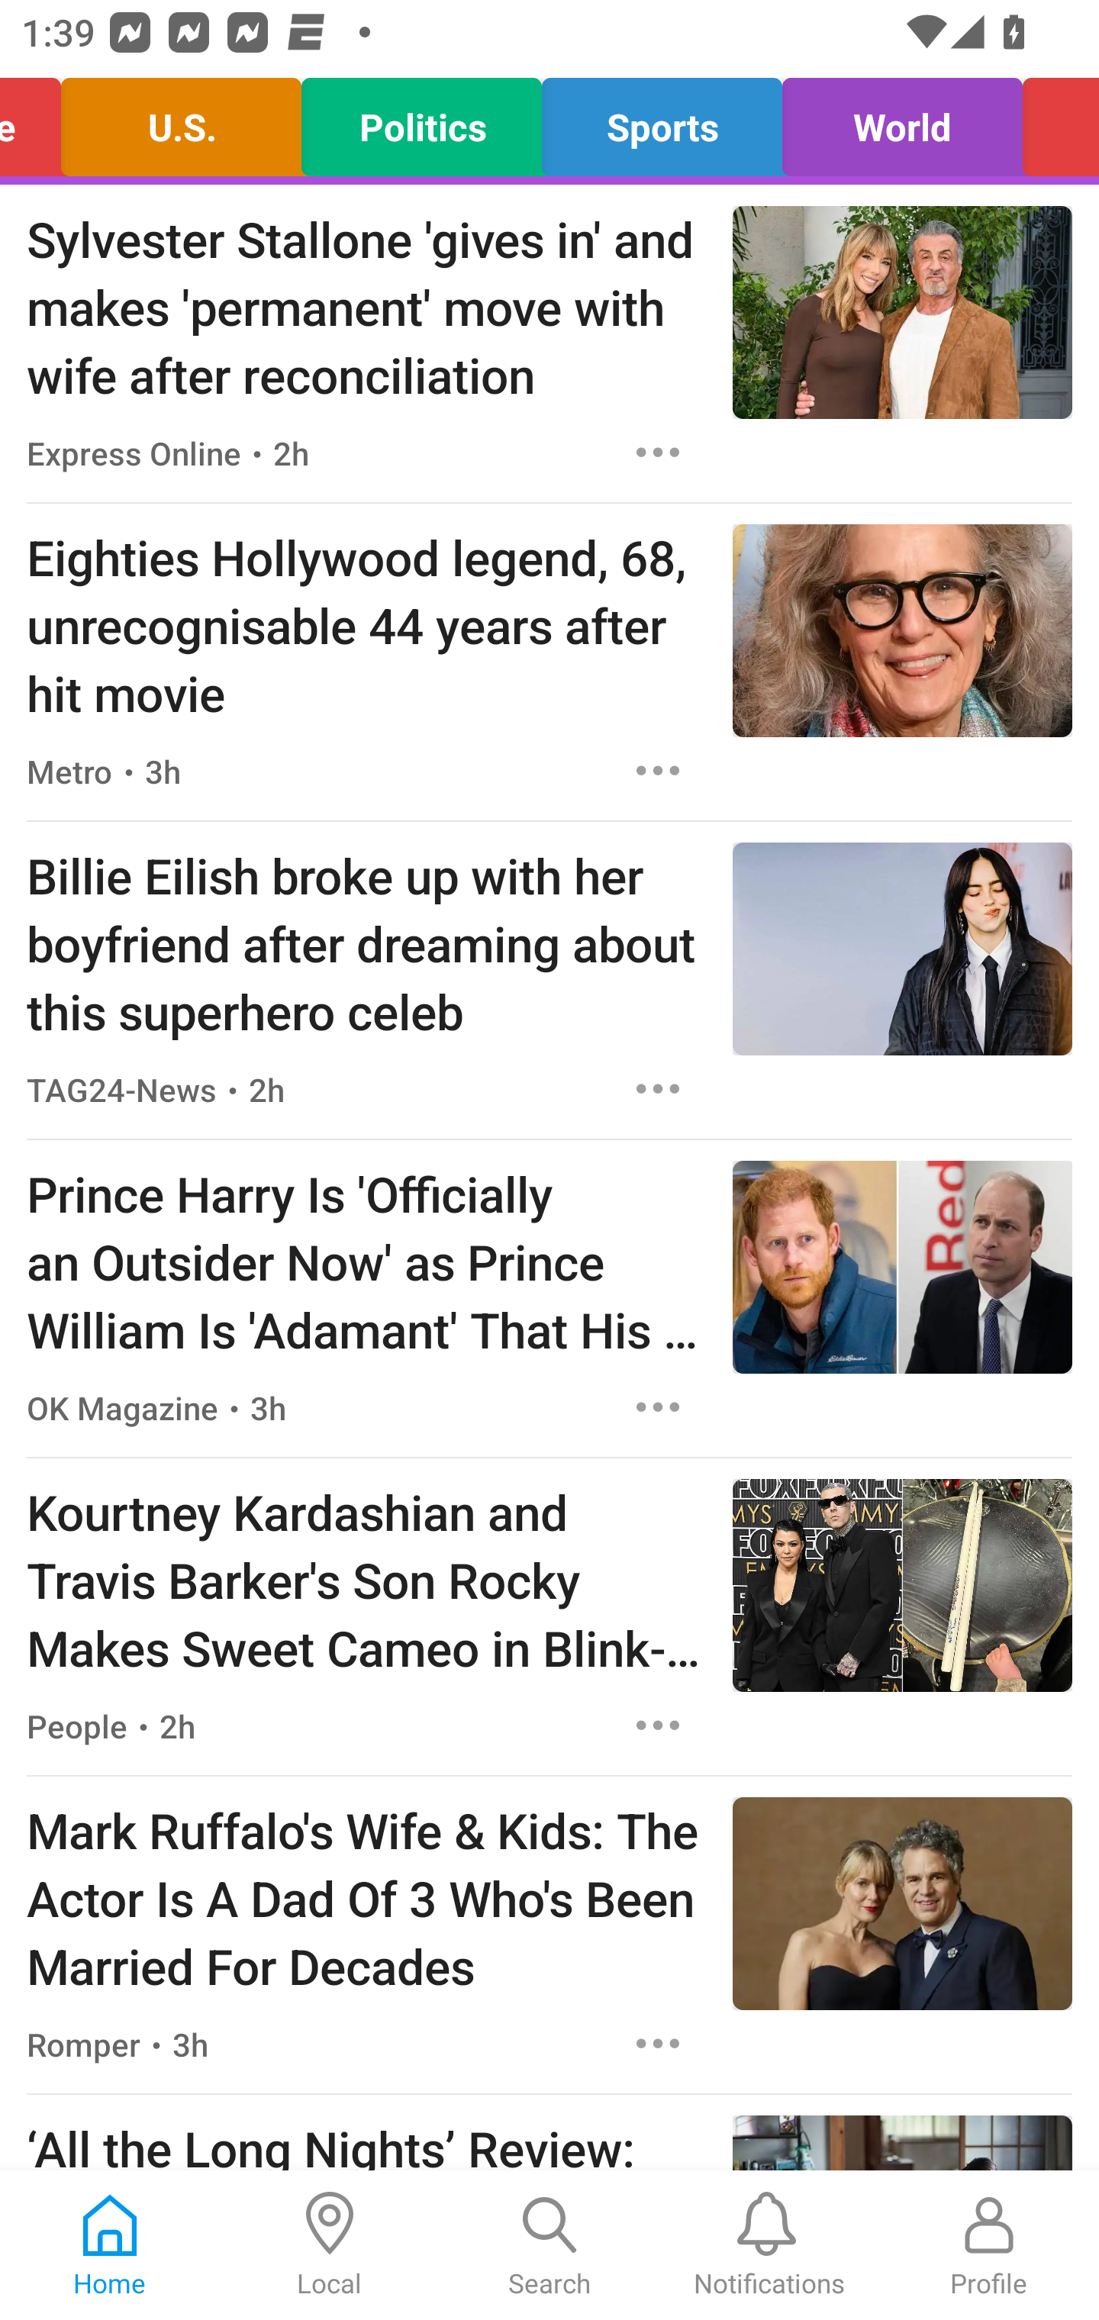 This screenshot has width=1099, height=2320. Describe the element at coordinates (661, 121) in the screenshot. I see `Sports` at that location.